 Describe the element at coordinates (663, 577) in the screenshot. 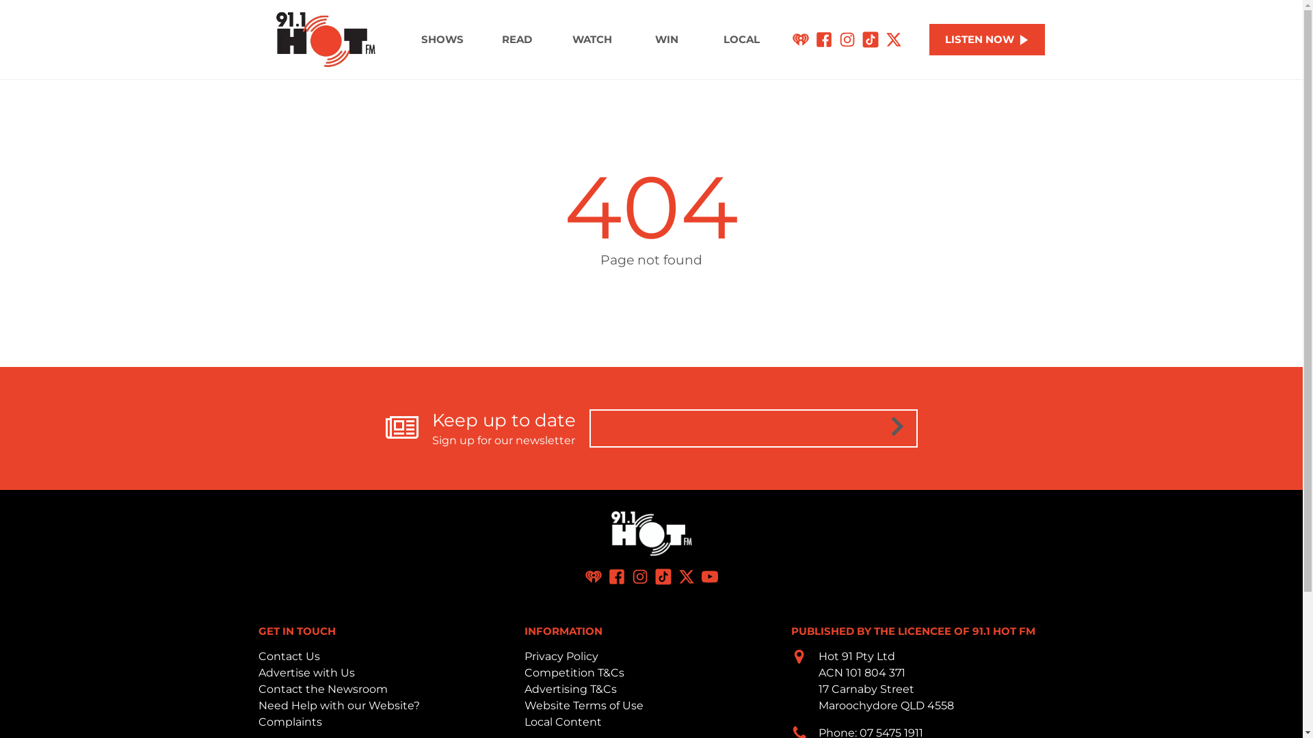

I see `Tiktok` at that location.